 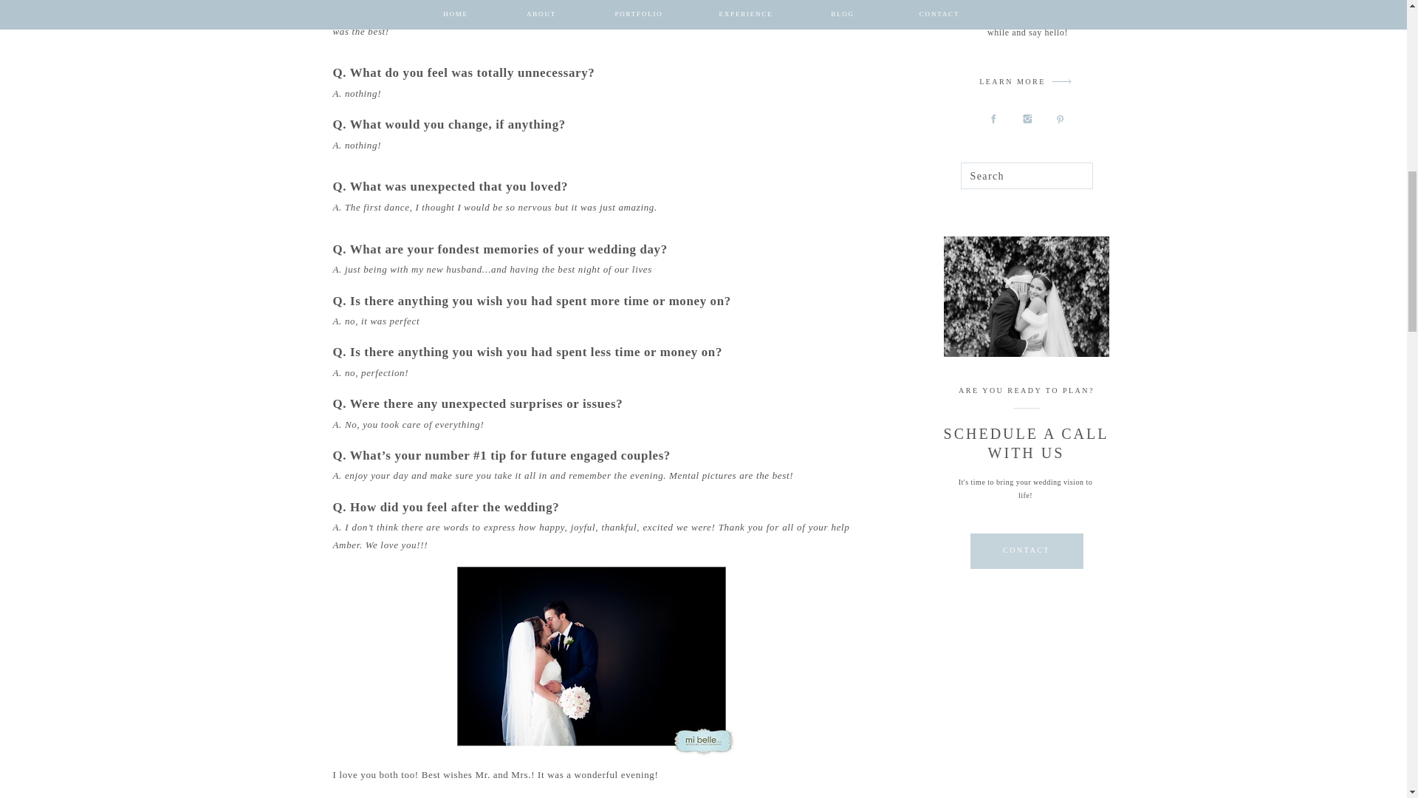 I want to click on CONTACT, so click(x=1025, y=550).